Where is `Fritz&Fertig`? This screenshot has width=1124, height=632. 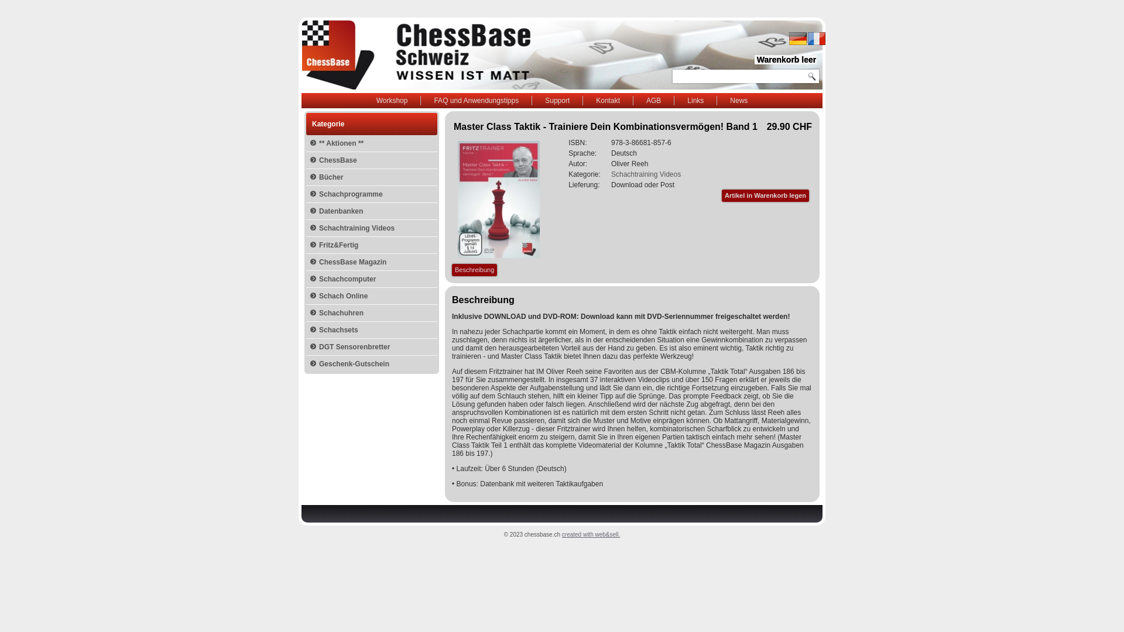
Fritz&Fertig is located at coordinates (372, 245).